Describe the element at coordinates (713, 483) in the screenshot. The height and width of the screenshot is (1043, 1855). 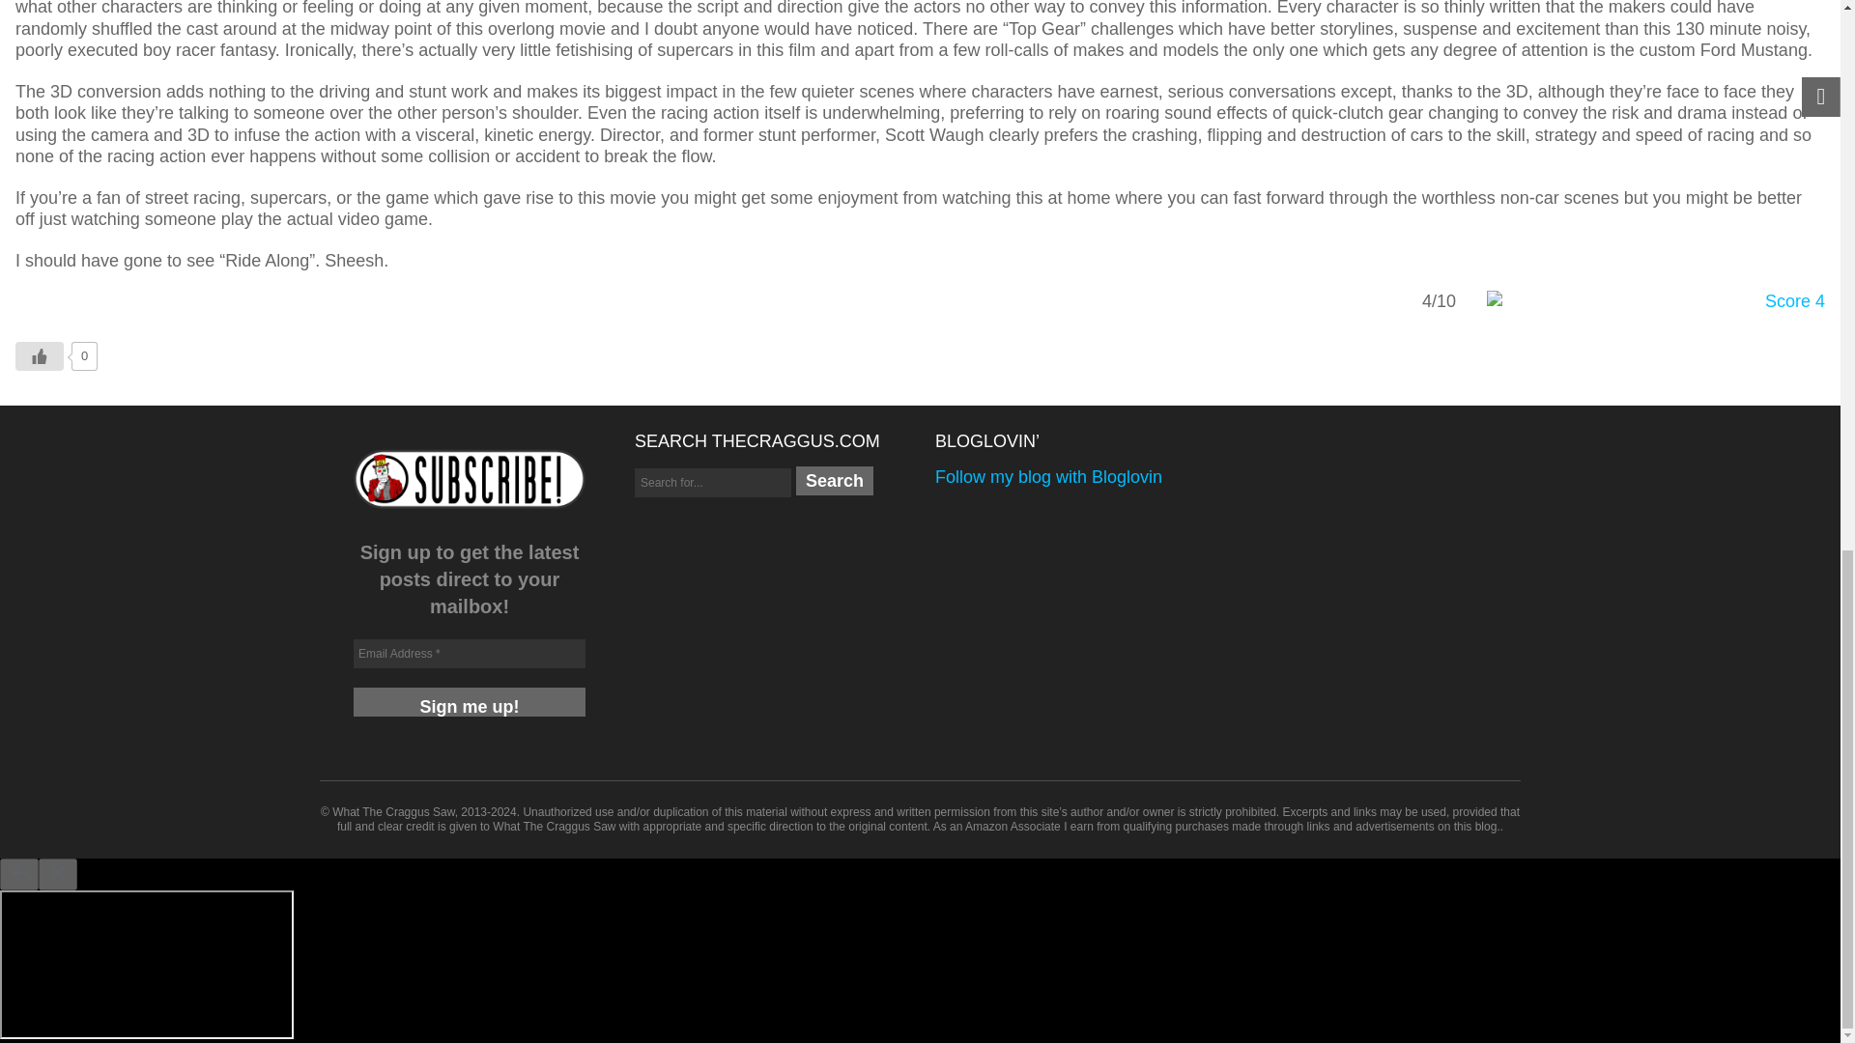
I see `Search for...` at that location.